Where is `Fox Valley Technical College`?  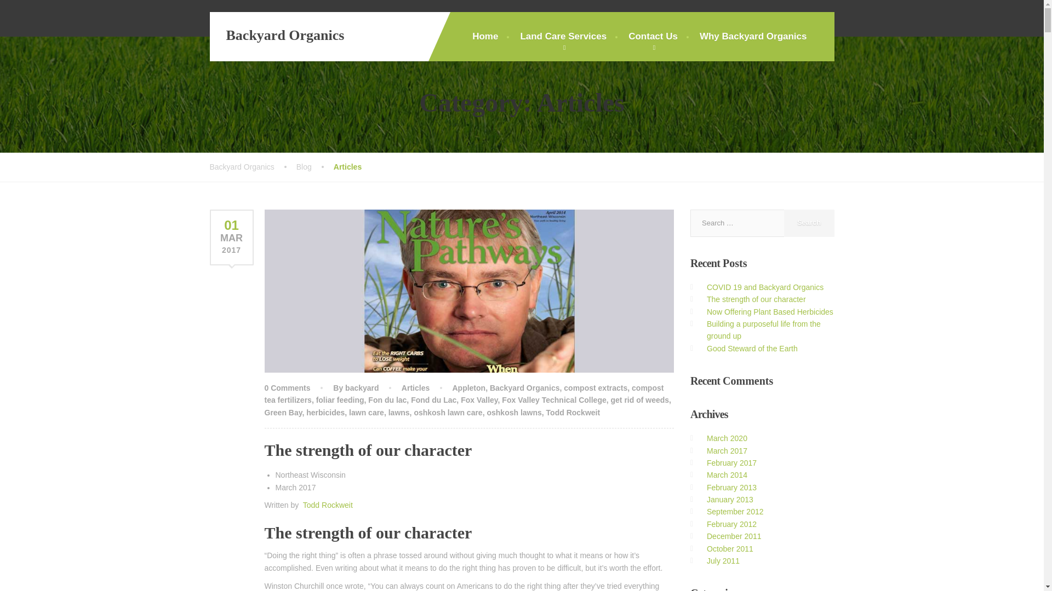 Fox Valley Technical College is located at coordinates (553, 399).